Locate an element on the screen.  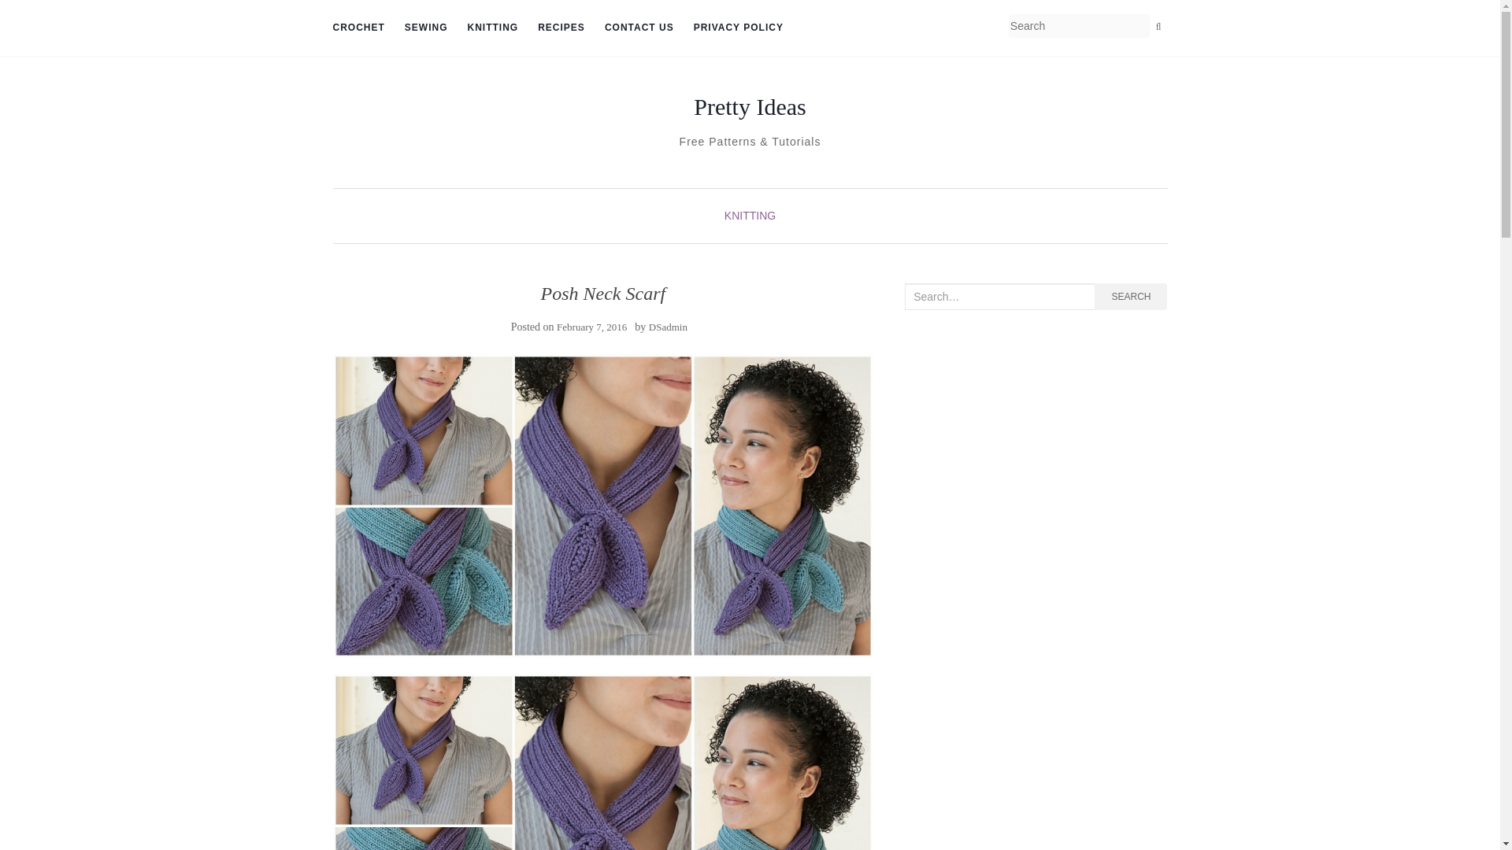
Pretty Ideas is located at coordinates (750, 107).